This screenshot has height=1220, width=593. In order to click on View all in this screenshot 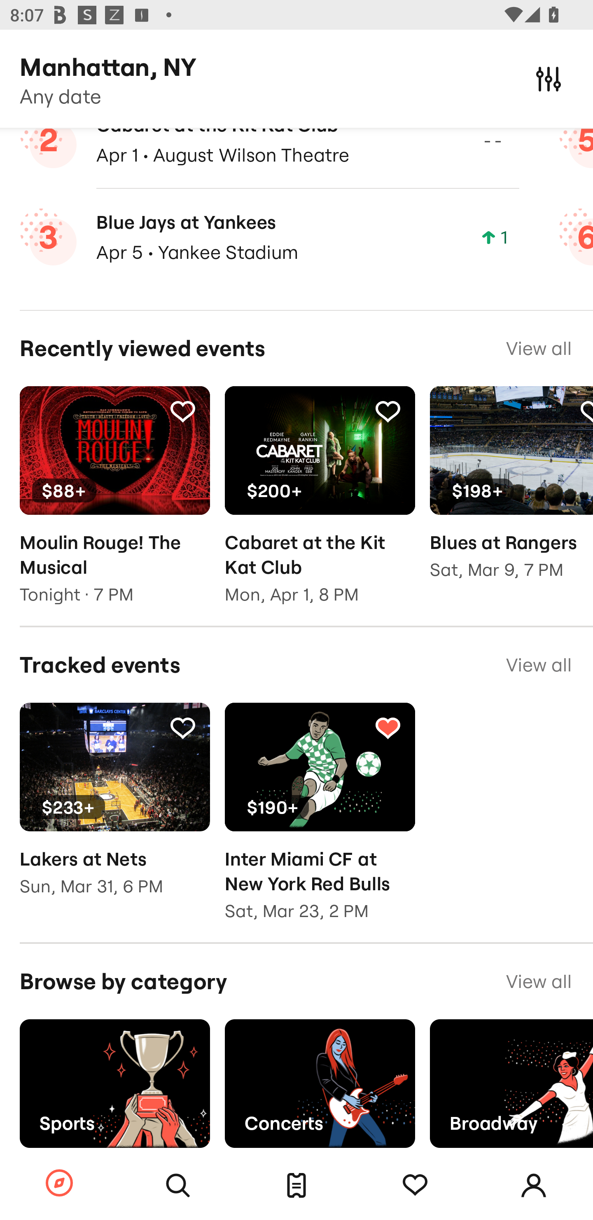, I will do `click(539, 981)`.